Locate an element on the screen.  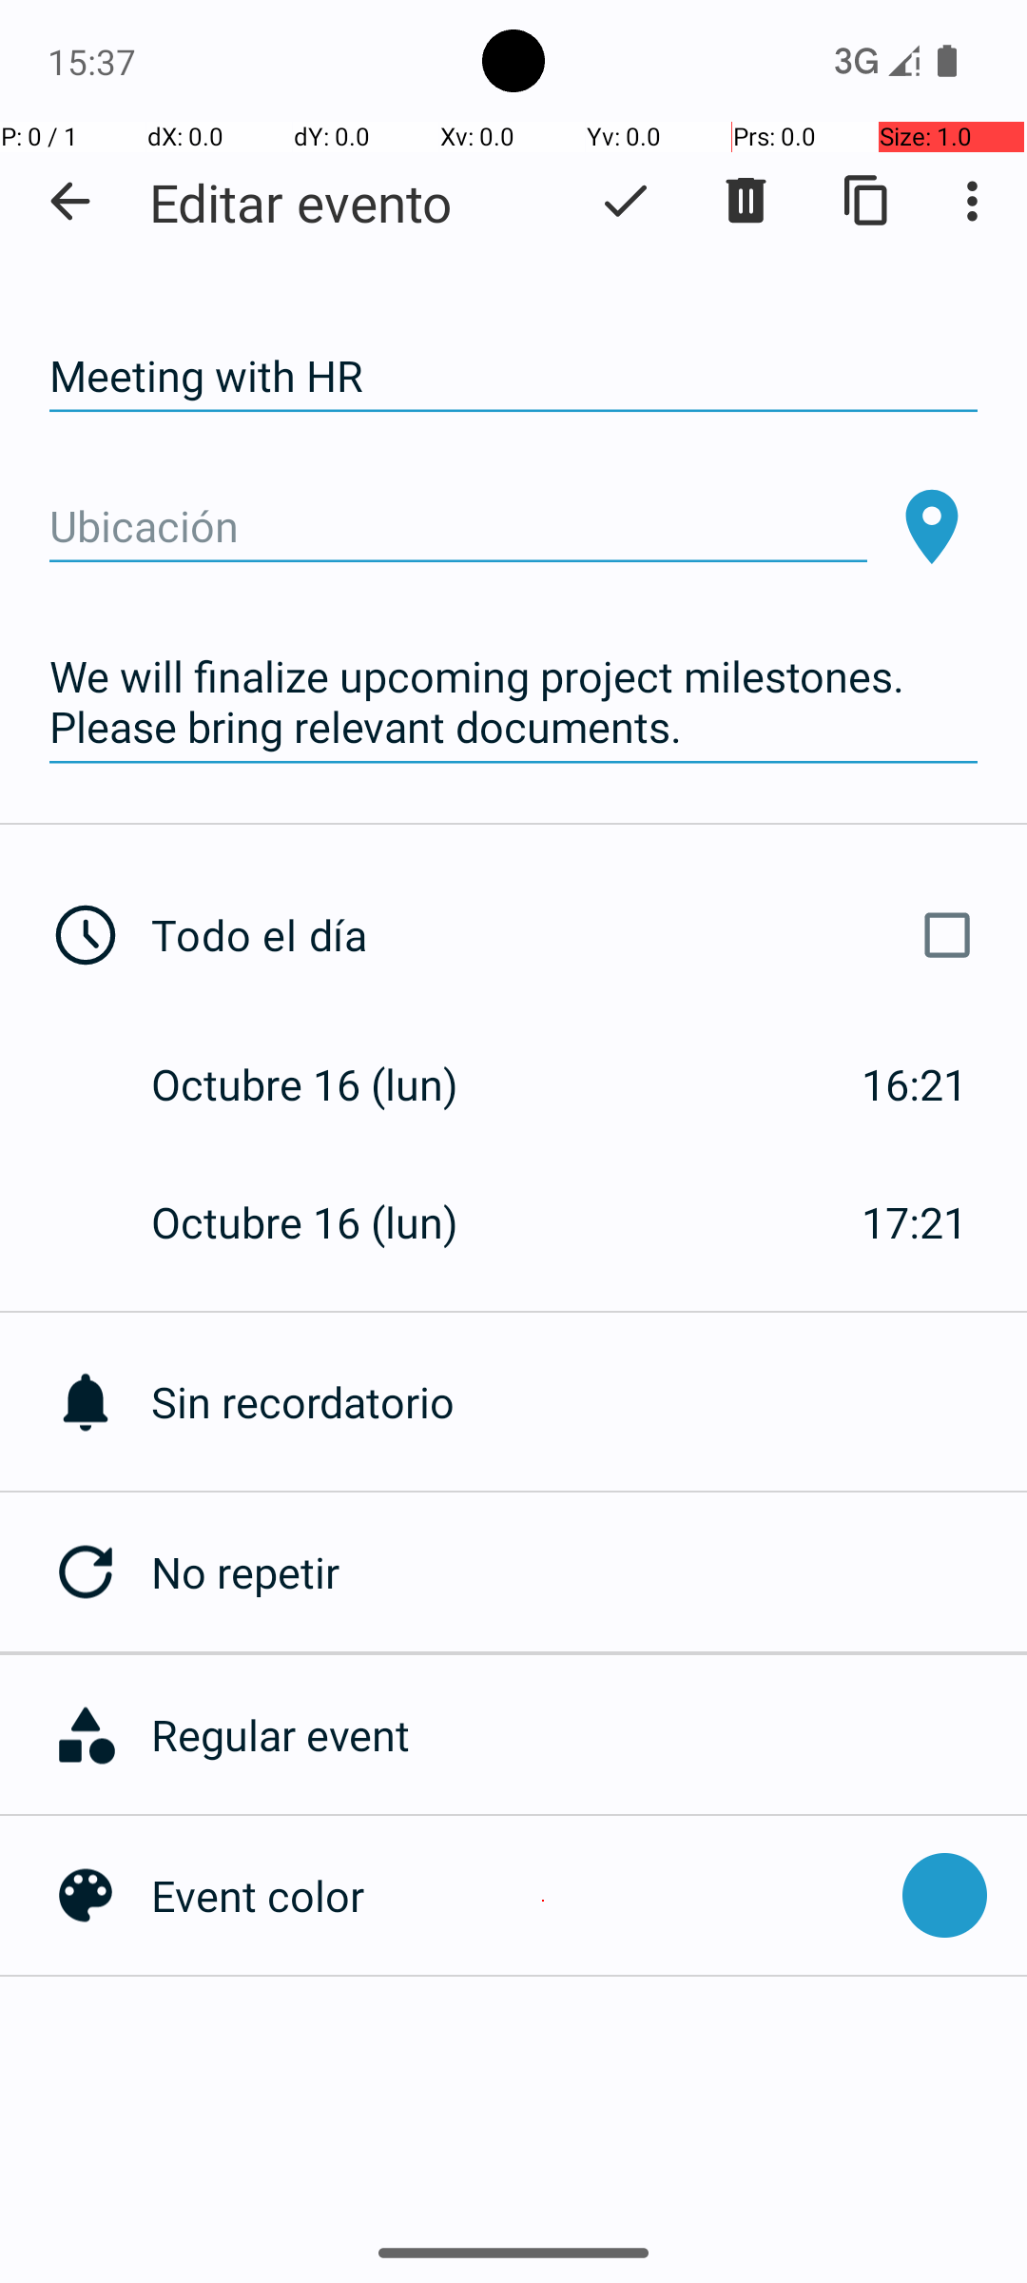
Duplicar un evento is located at coordinates (867, 201).